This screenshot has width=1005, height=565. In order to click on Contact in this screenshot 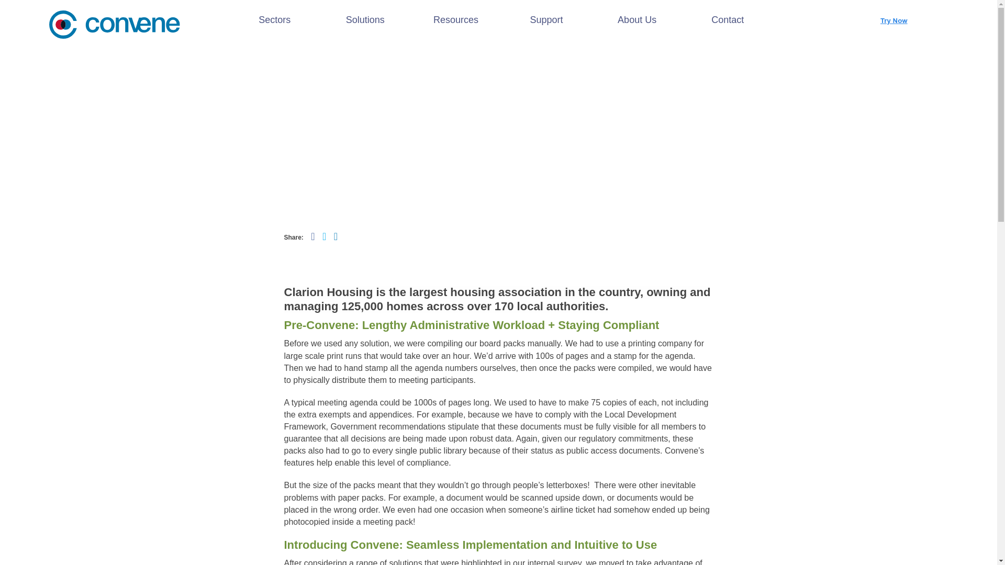, I will do `click(728, 20)`.